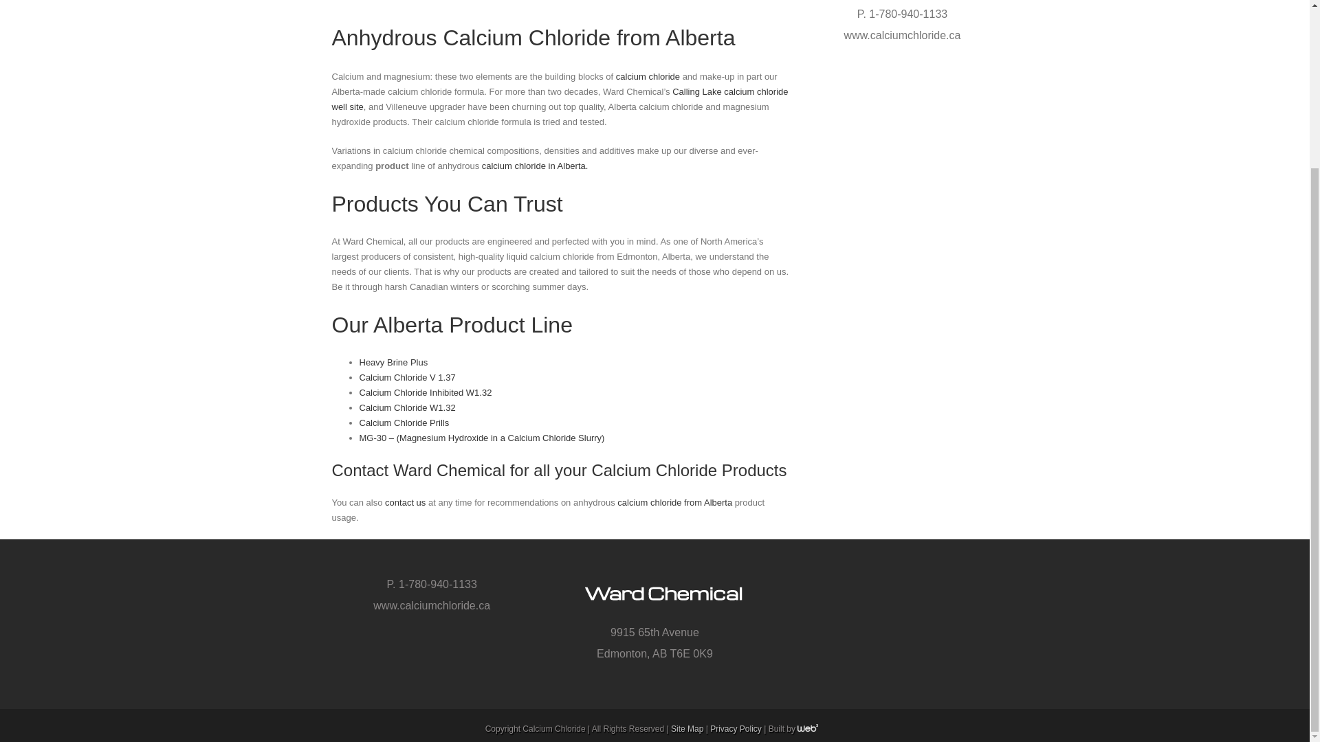 The height and width of the screenshot is (742, 1320). I want to click on Calcium Chloride Prills, so click(404, 423).